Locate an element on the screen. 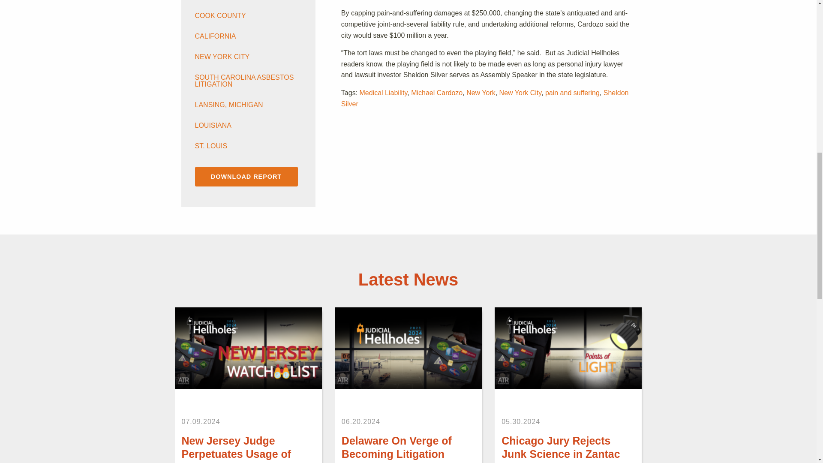  Chicago Jury Rejects Junk Science in Zantac Trial is located at coordinates (561, 449).